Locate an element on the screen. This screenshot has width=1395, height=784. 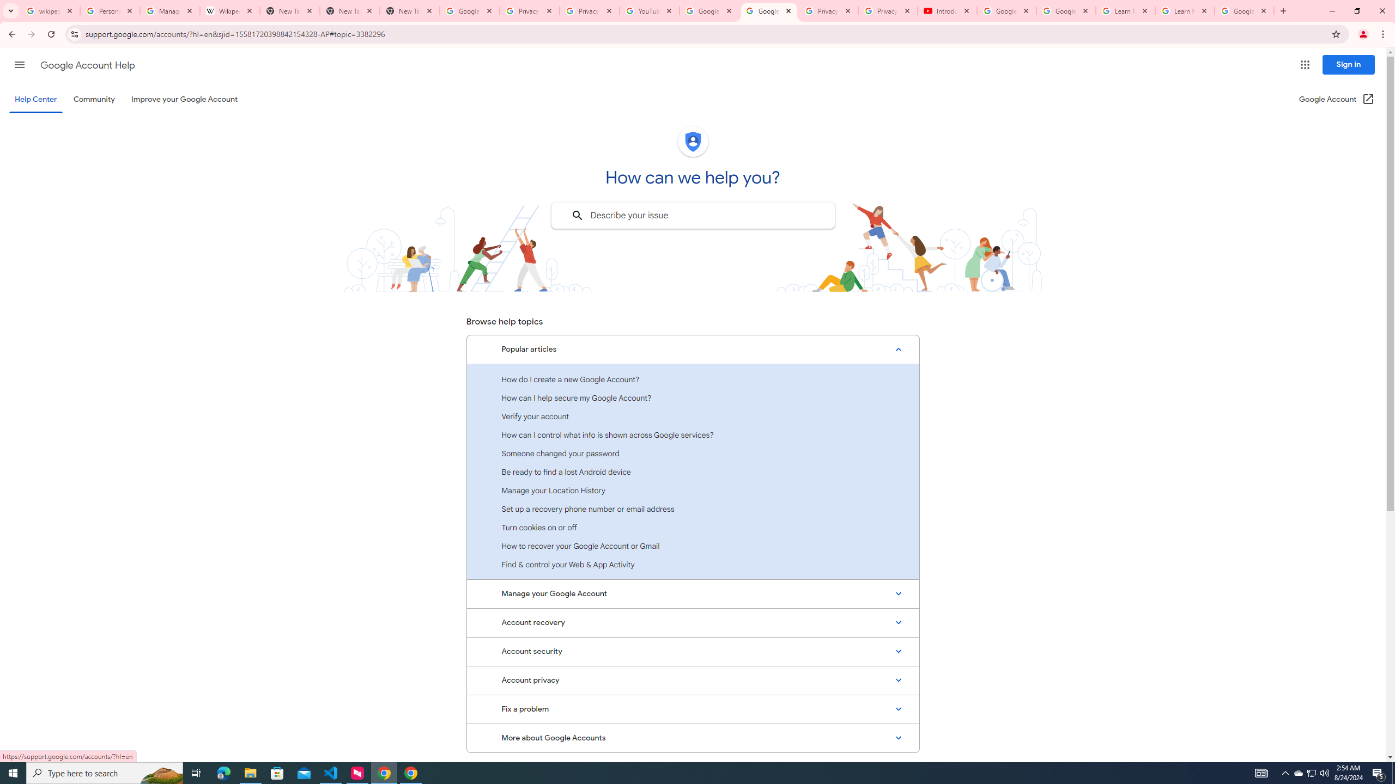
Community is located at coordinates (94, 99).